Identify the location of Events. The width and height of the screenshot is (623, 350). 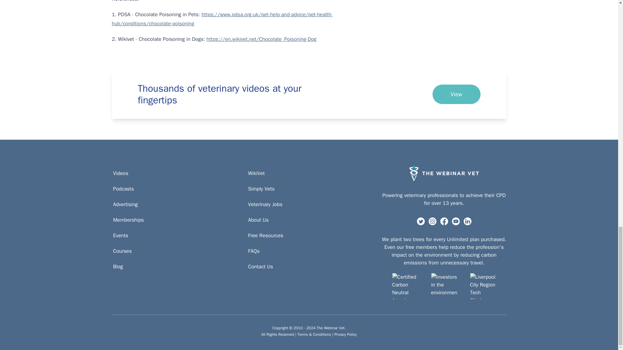
(120, 235).